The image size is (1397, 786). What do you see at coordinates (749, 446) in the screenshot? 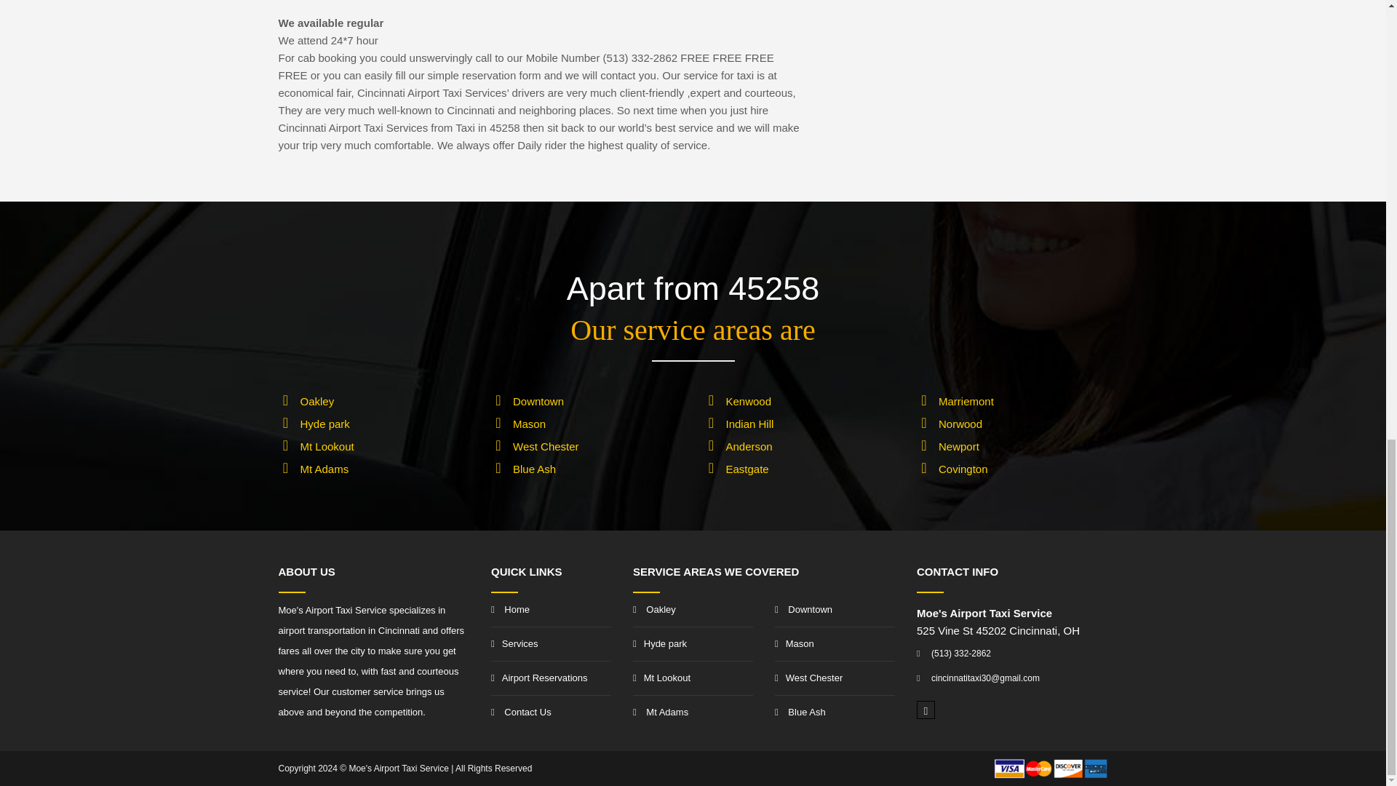
I see `Anderson` at bounding box center [749, 446].